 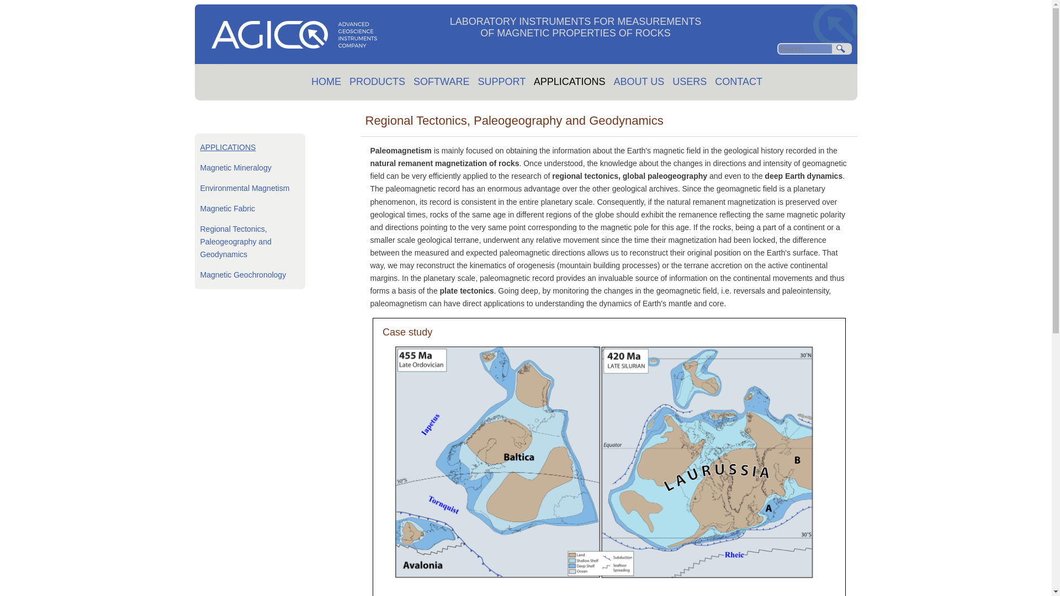 What do you see at coordinates (501, 82) in the screenshot?
I see `SUPPORT` at bounding box center [501, 82].